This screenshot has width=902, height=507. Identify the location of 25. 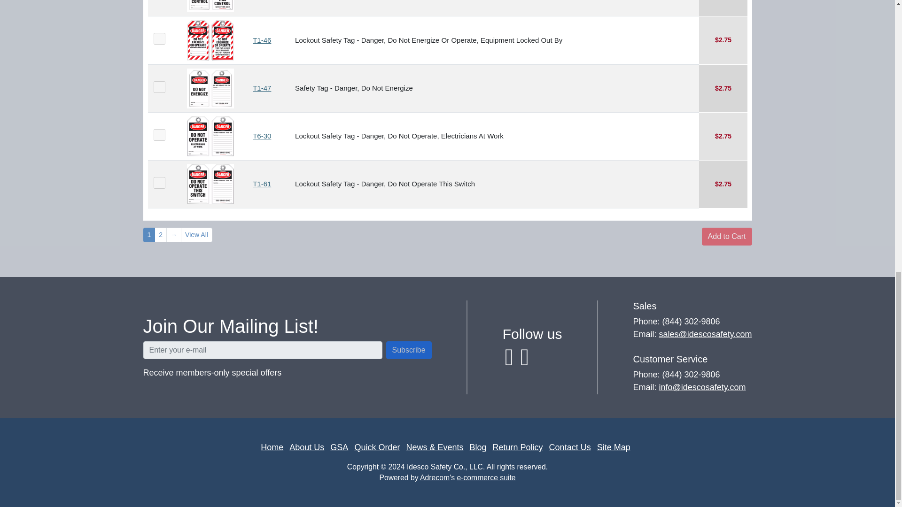
(159, 38).